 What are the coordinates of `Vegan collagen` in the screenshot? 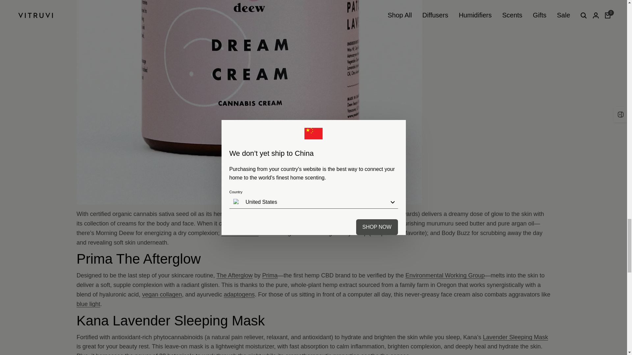 It's located at (162, 295).